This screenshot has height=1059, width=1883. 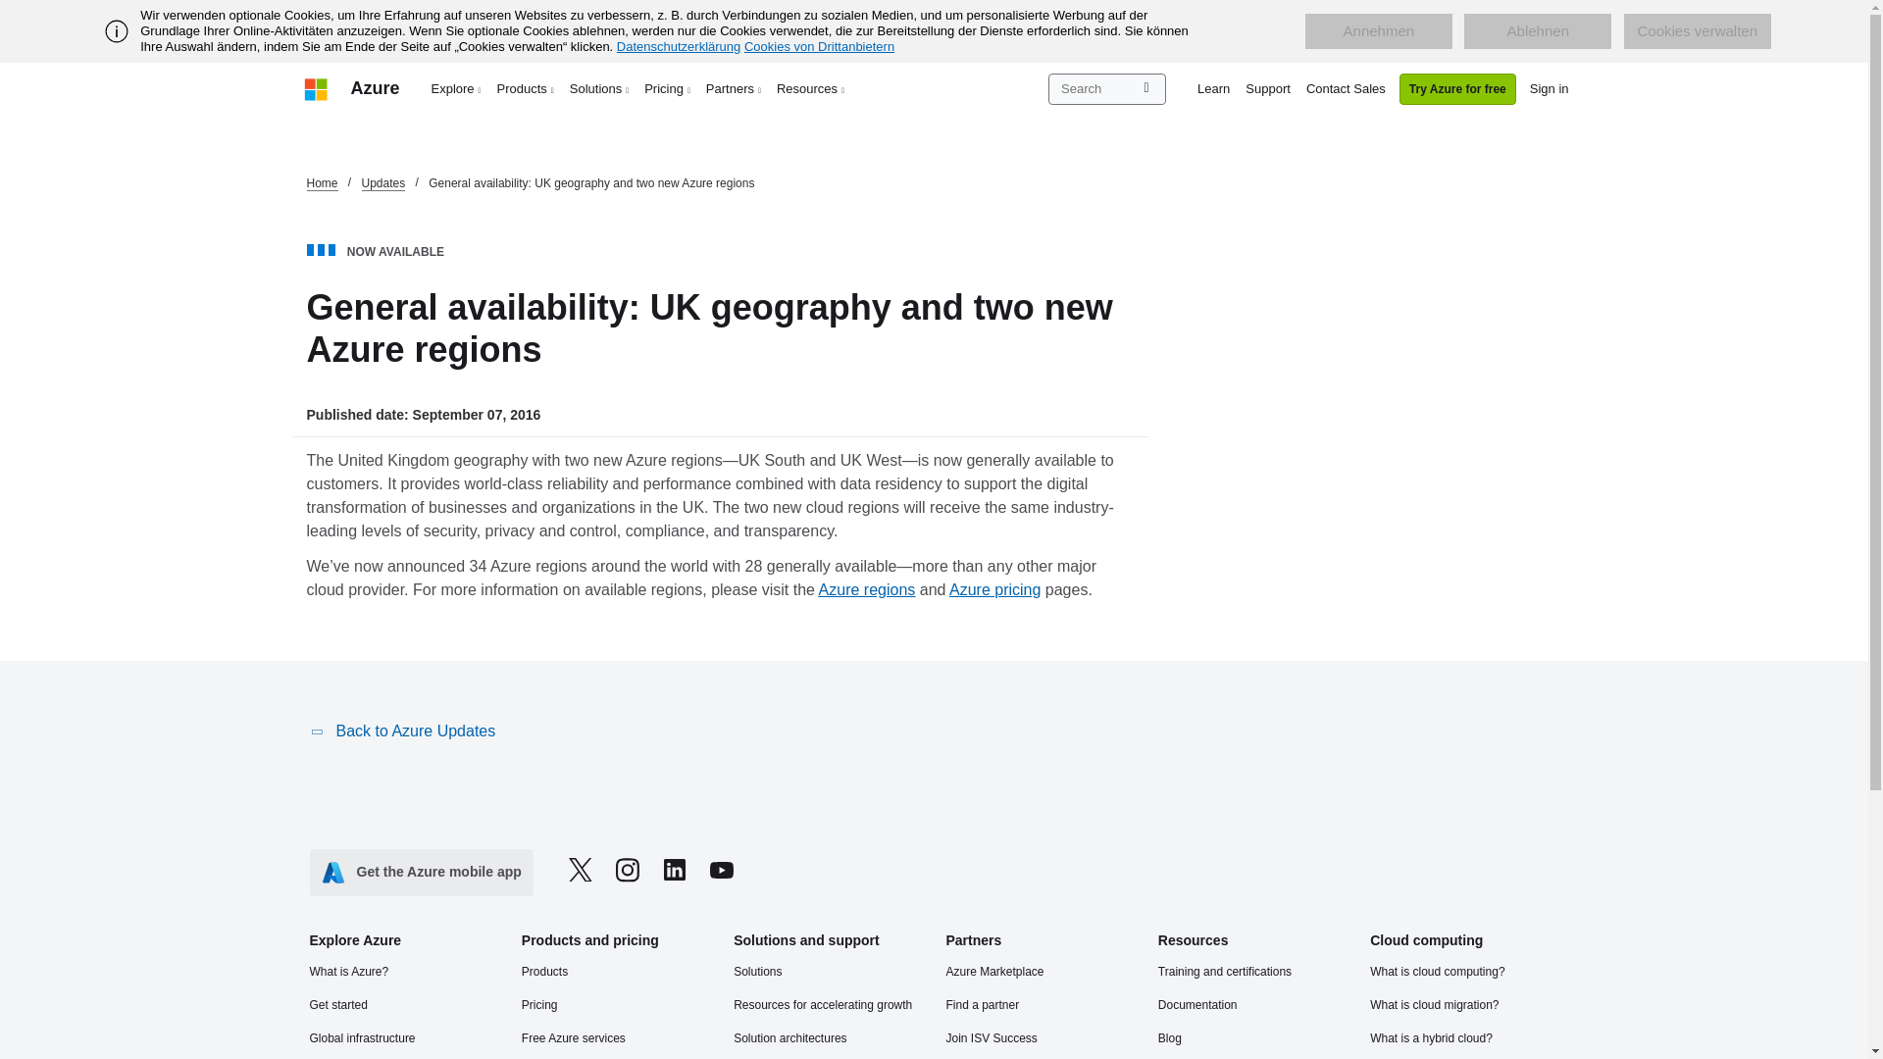 I want to click on Explore, so click(x=457, y=88).